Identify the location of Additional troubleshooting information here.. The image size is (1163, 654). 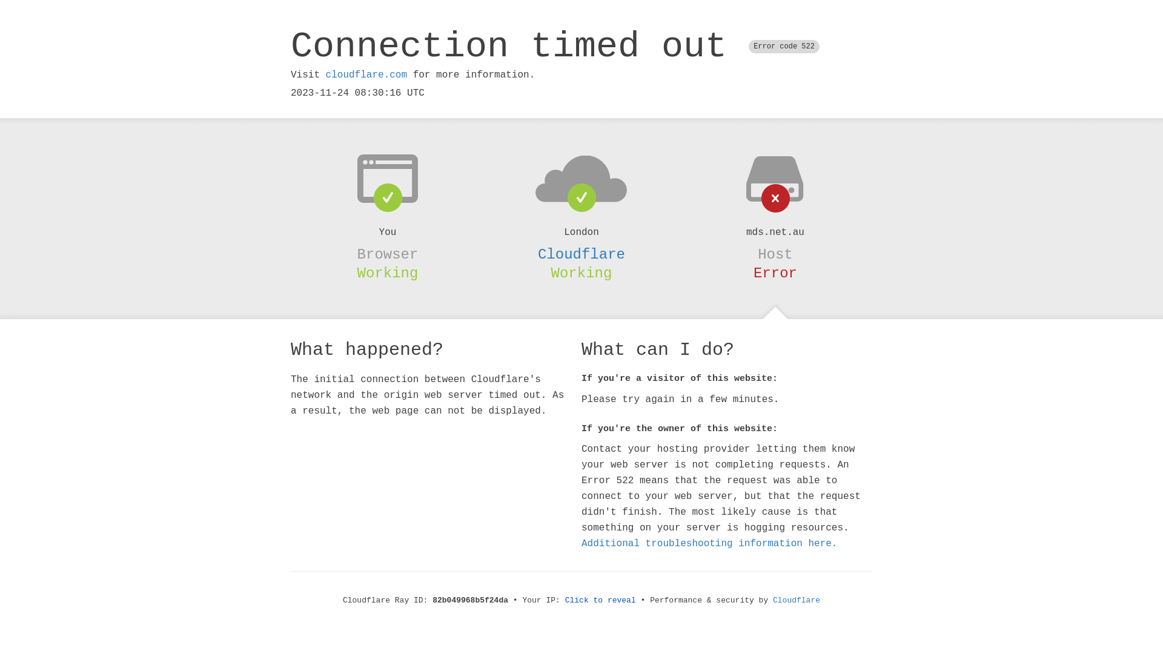
(709, 544).